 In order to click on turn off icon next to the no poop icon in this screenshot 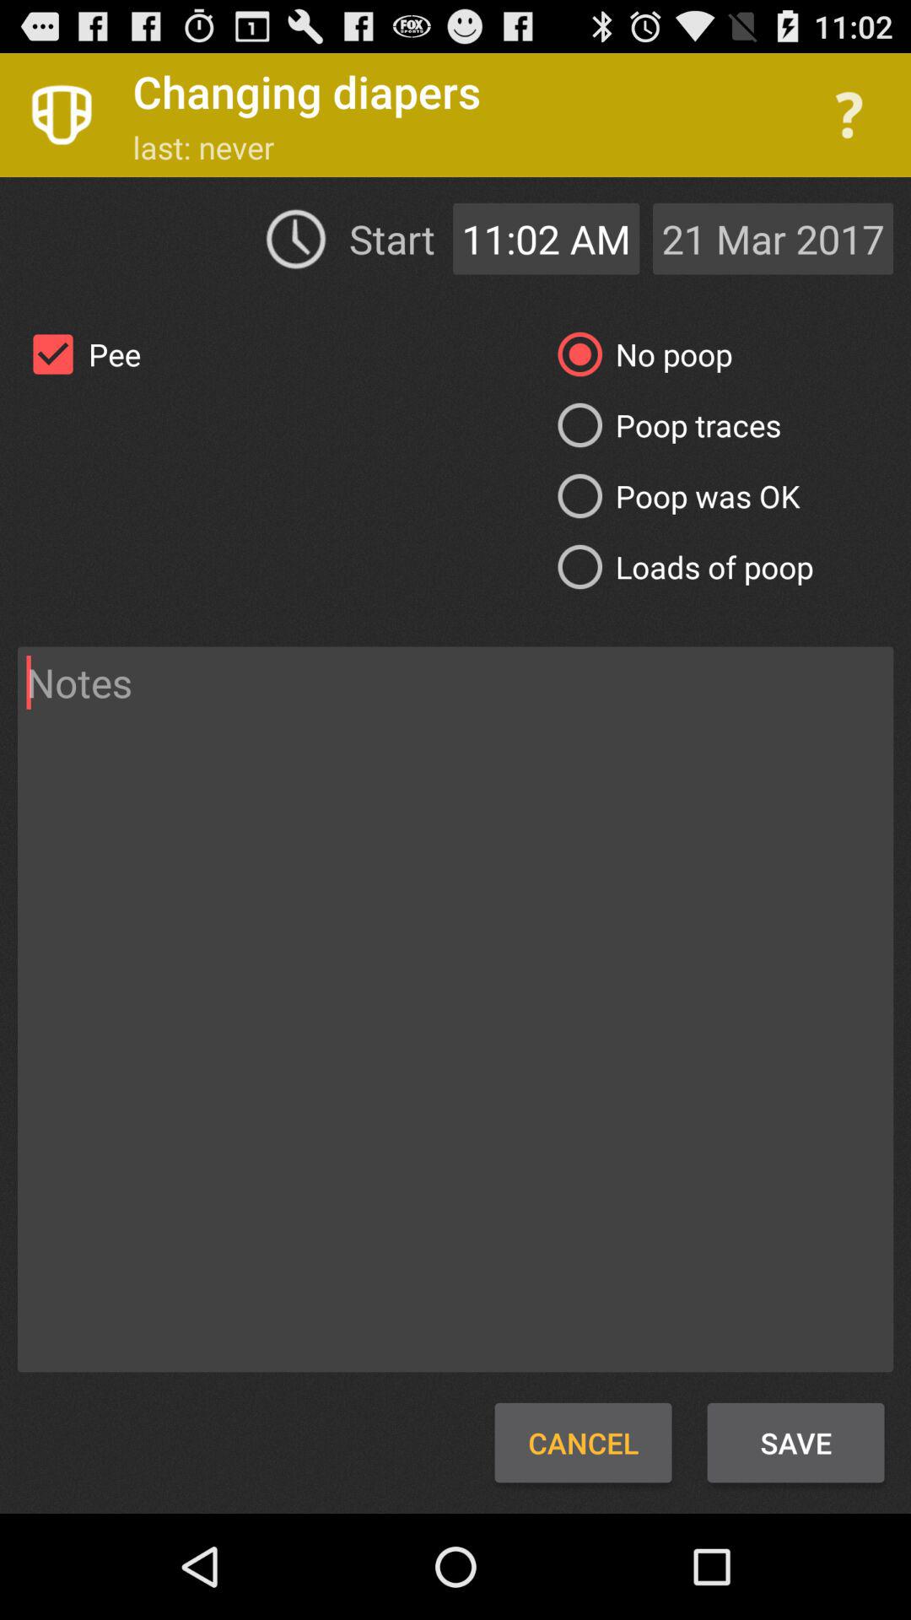, I will do `click(79, 354)`.